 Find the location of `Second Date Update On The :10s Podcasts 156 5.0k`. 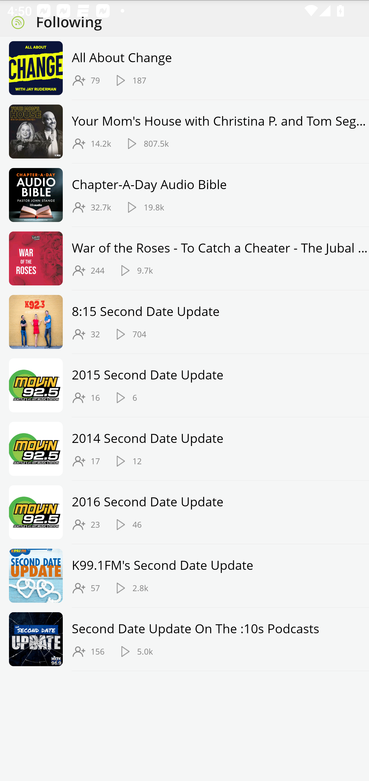

Second Date Update On The :10s Podcasts 156 5.0k is located at coordinates (184, 639).